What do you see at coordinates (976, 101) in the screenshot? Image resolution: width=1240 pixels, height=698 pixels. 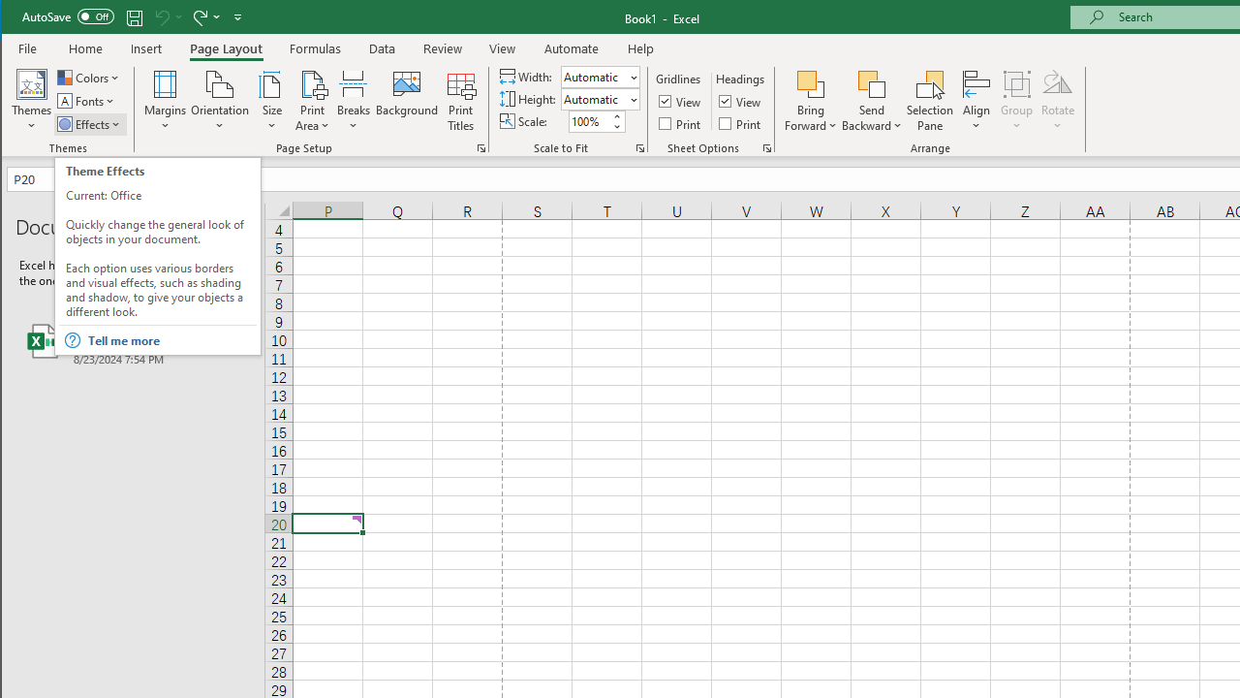 I see `Align` at bounding box center [976, 101].